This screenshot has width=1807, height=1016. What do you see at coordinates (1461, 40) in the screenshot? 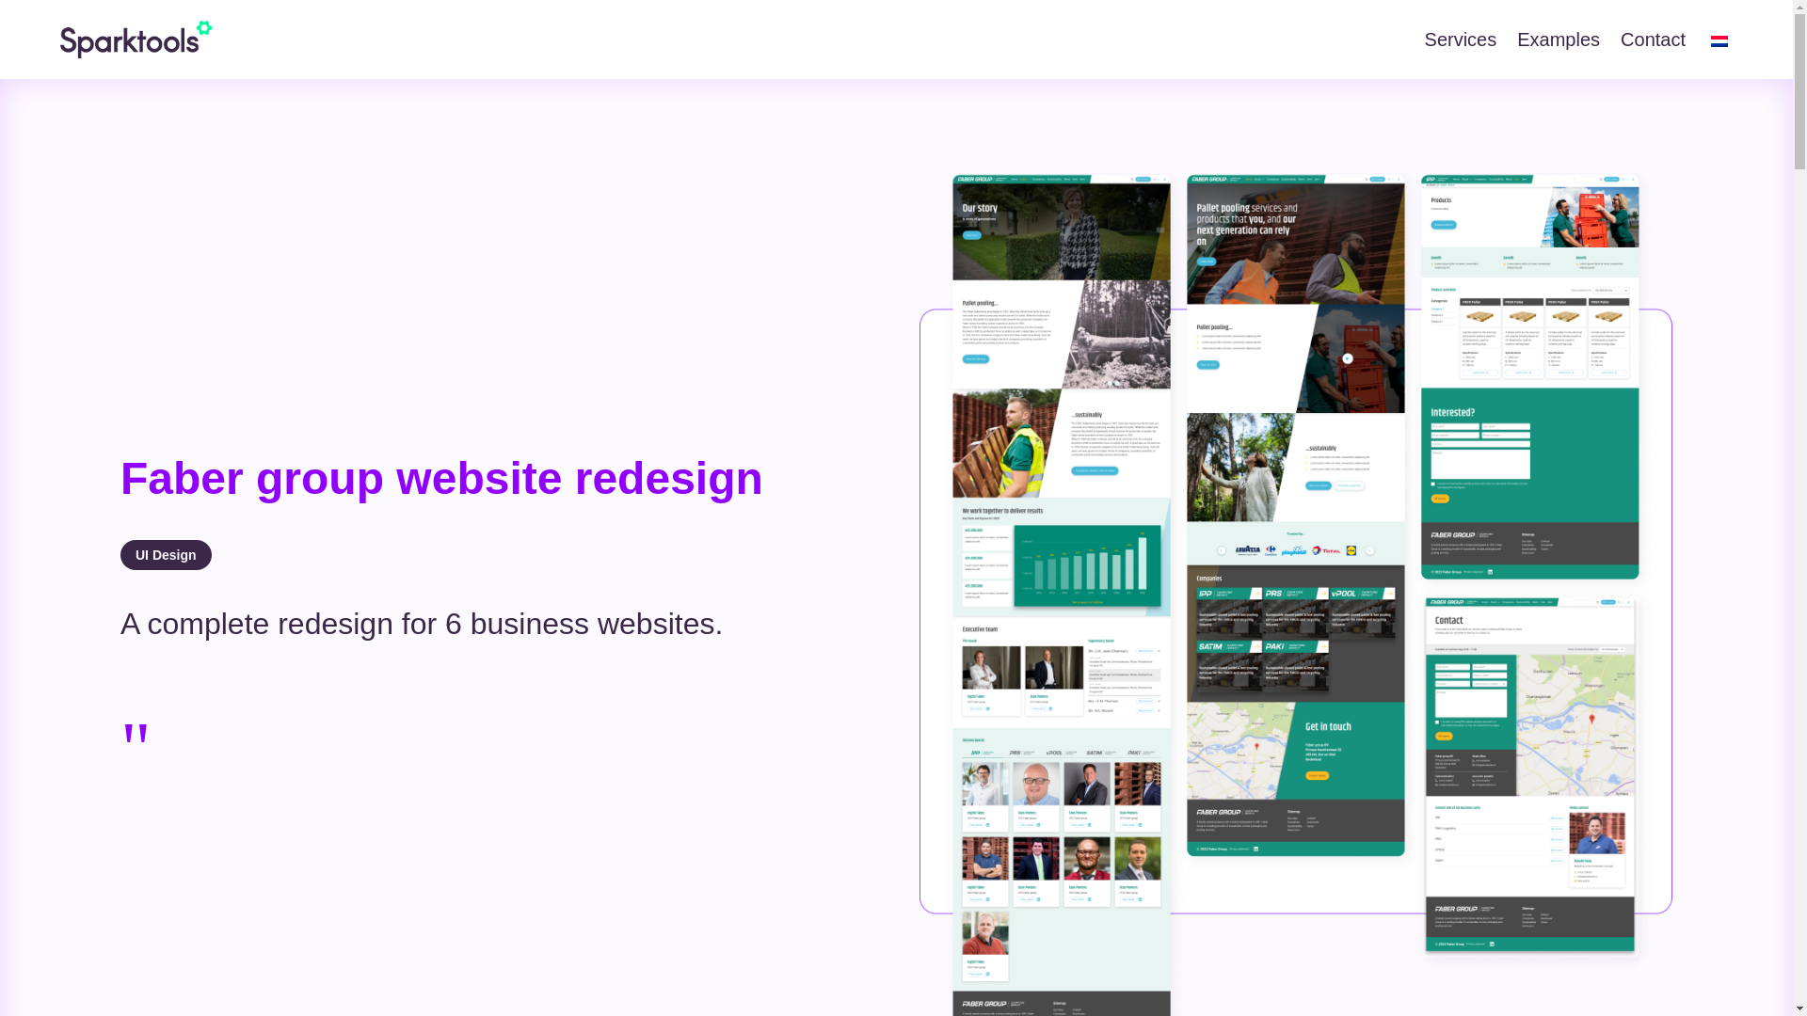
I see `Services` at bounding box center [1461, 40].